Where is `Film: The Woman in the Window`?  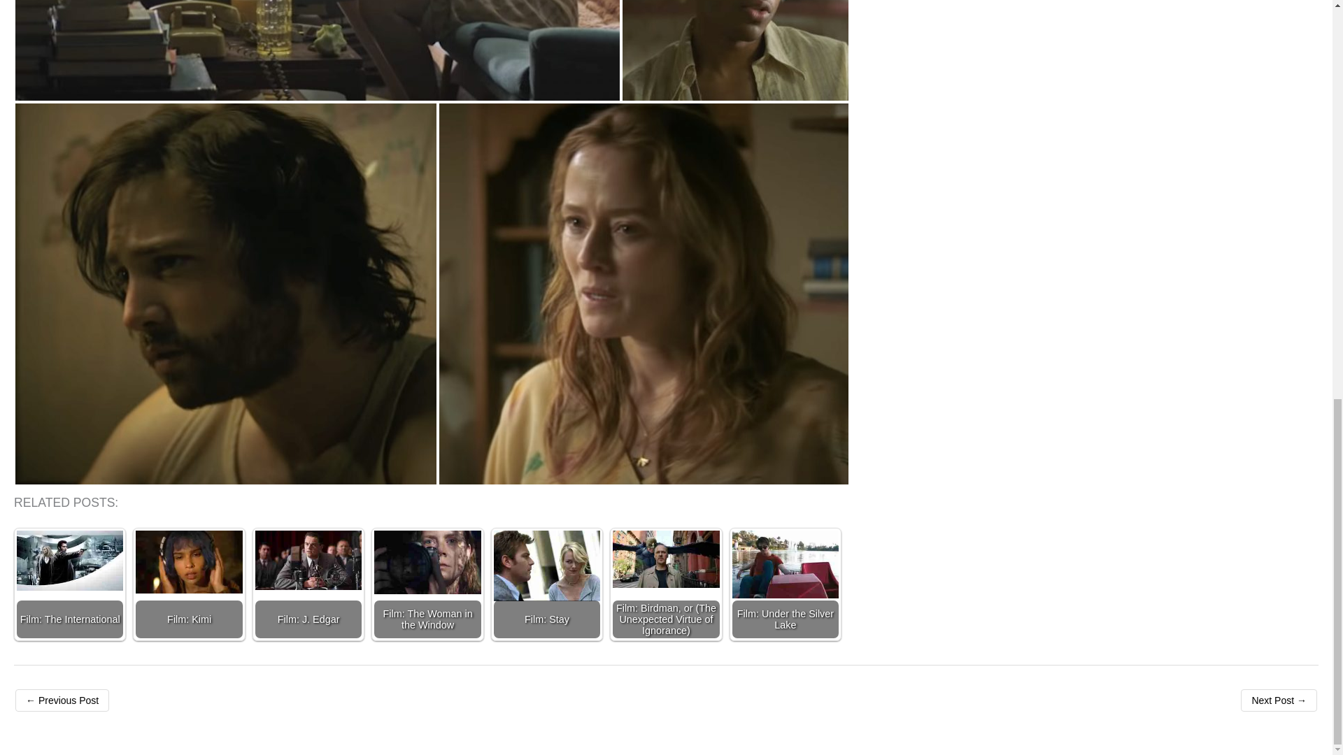
Film: The Woman in the Window is located at coordinates (427, 562).